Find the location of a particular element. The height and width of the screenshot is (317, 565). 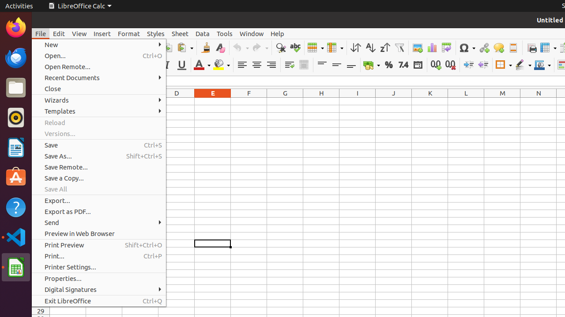

Symbol is located at coordinates (467, 48).